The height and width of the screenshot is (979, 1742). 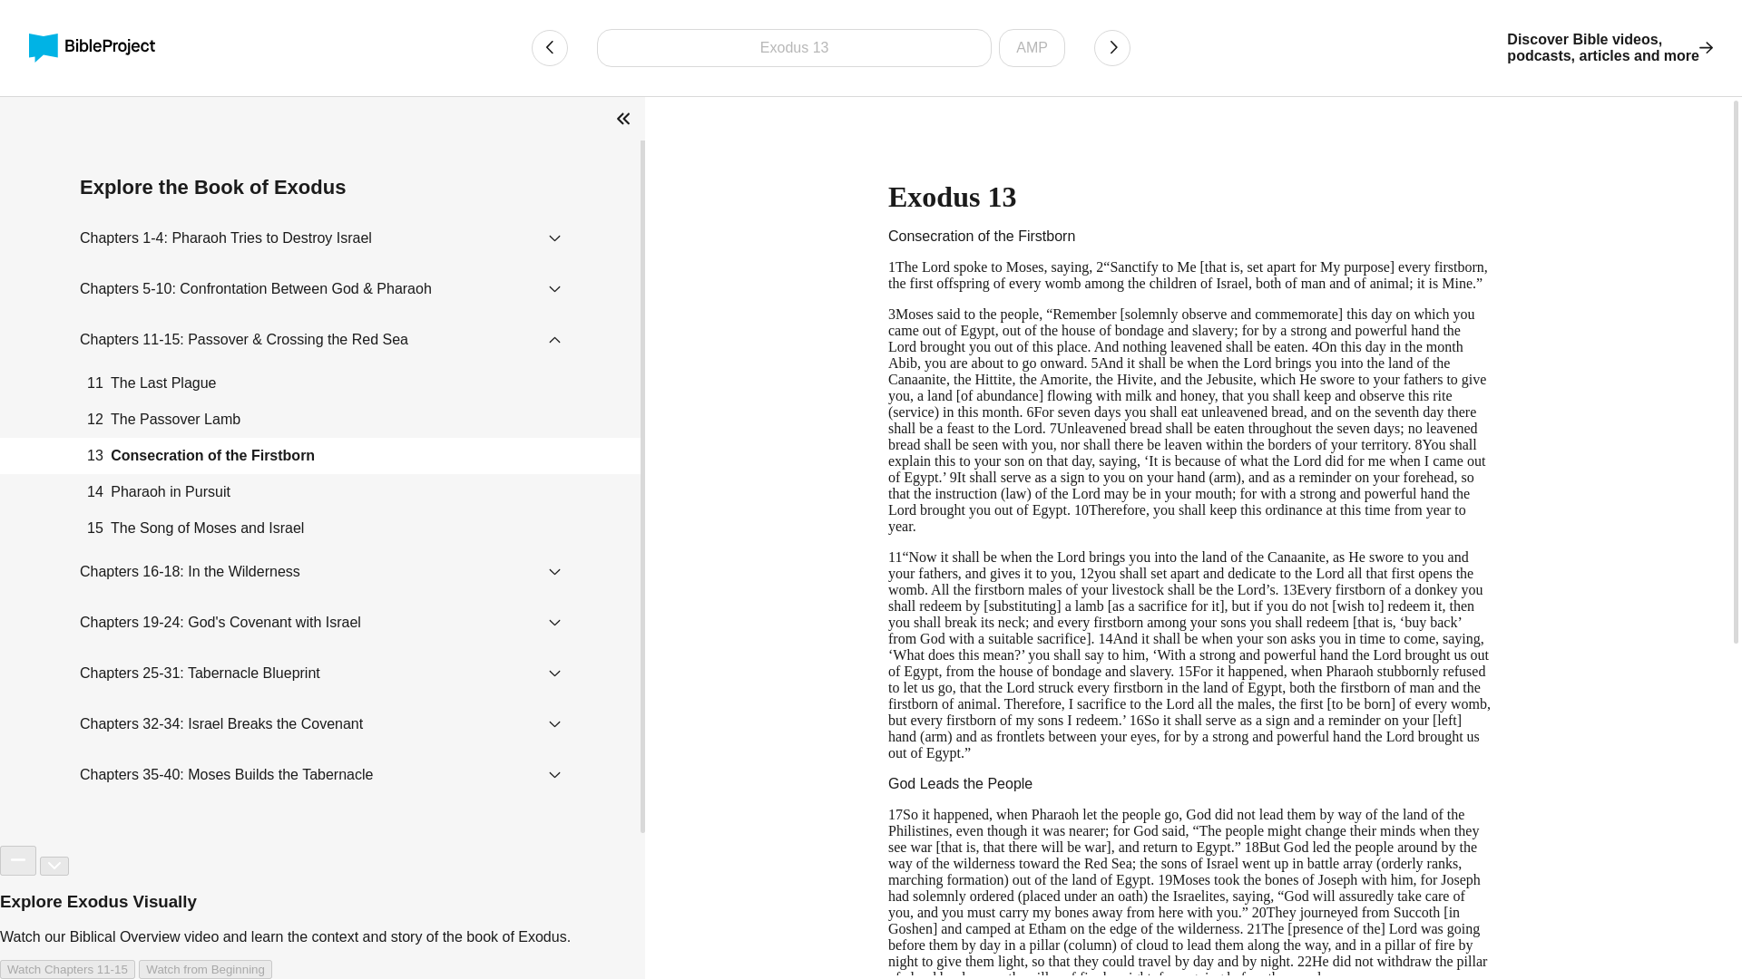 What do you see at coordinates (190, 571) in the screenshot?
I see `Chapters 16-18: In the Wilderness` at bounding box center [190, 571].